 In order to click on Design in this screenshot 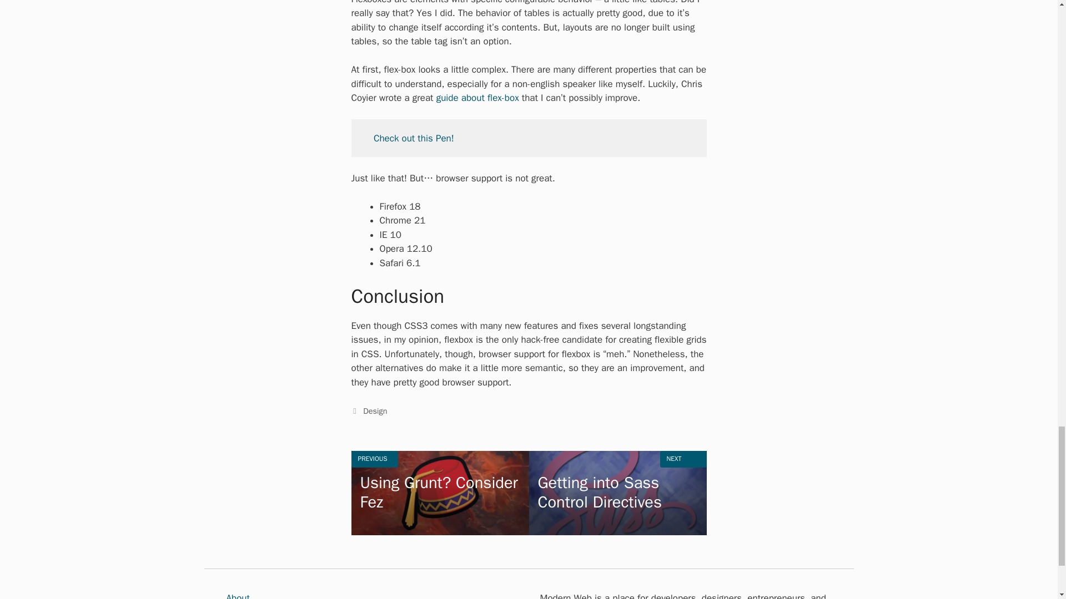, I will do `click(617, 493)`.